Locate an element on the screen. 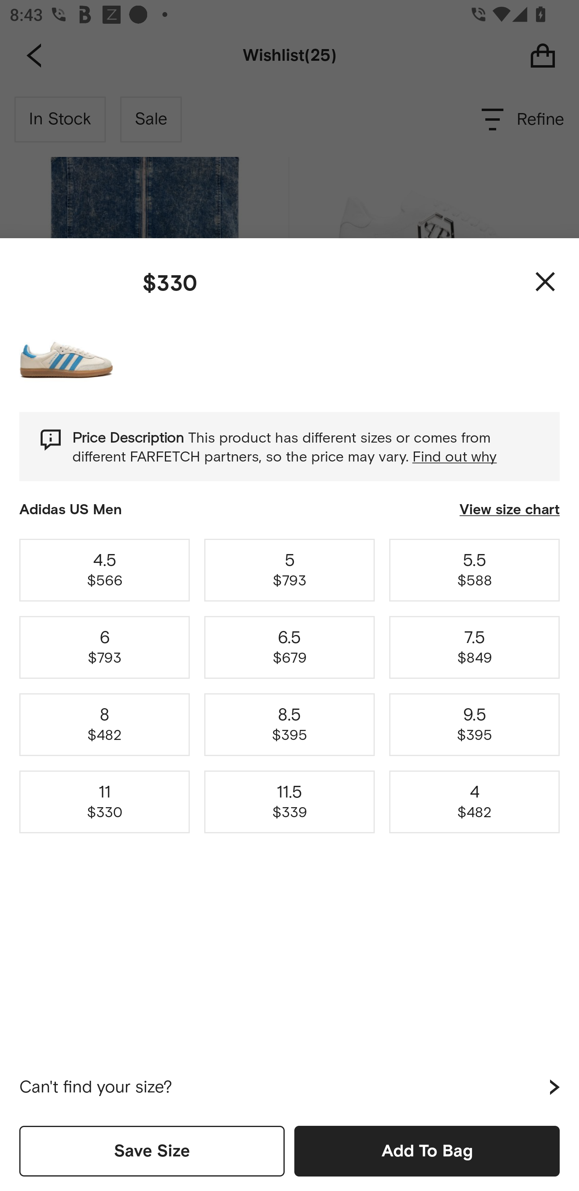  7.5 $849 is located at coordinates (474, 647).